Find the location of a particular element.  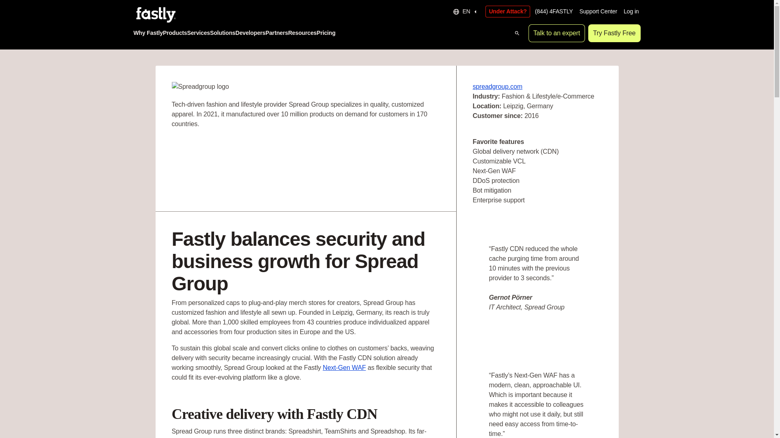

Try Fastly Free is located at coordinates (614, 33).